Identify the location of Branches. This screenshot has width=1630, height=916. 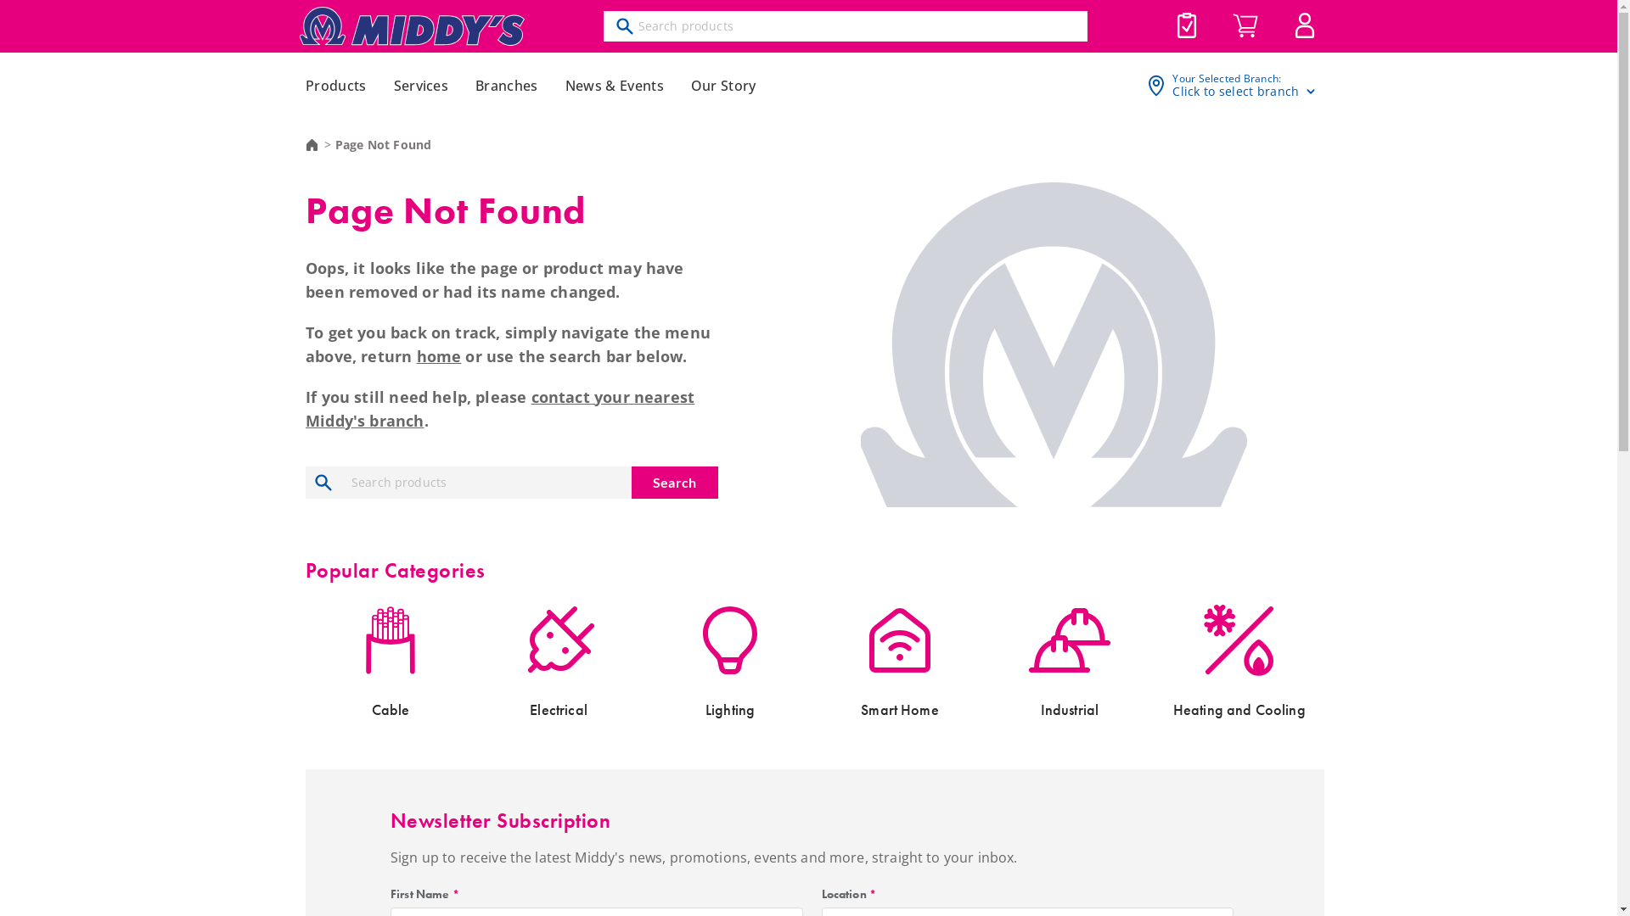
(507, 86).